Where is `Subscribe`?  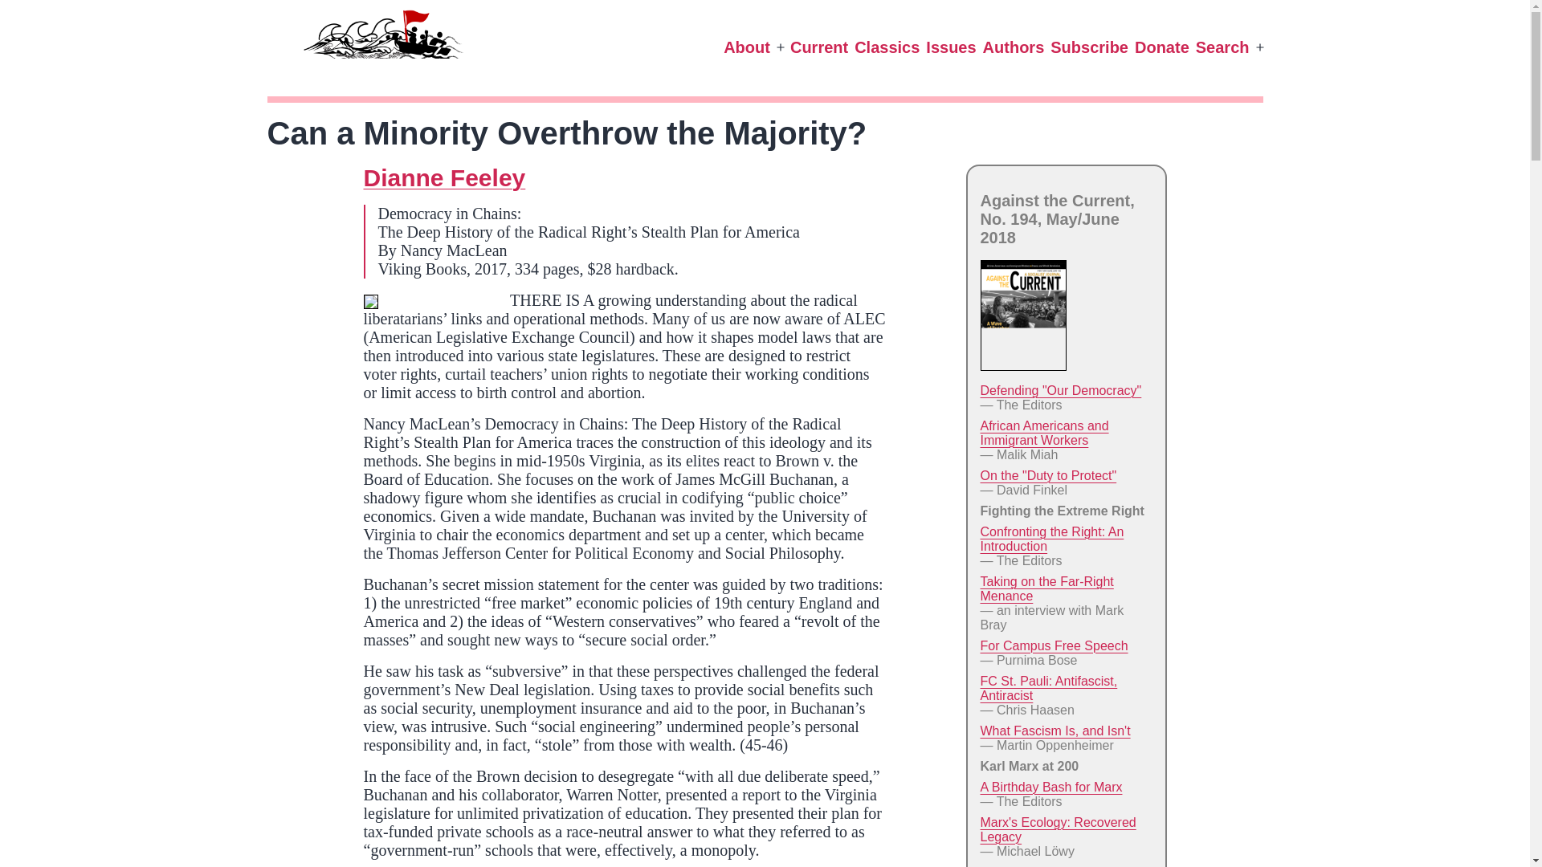
Subscribe is located at coordinates (1089, 48).